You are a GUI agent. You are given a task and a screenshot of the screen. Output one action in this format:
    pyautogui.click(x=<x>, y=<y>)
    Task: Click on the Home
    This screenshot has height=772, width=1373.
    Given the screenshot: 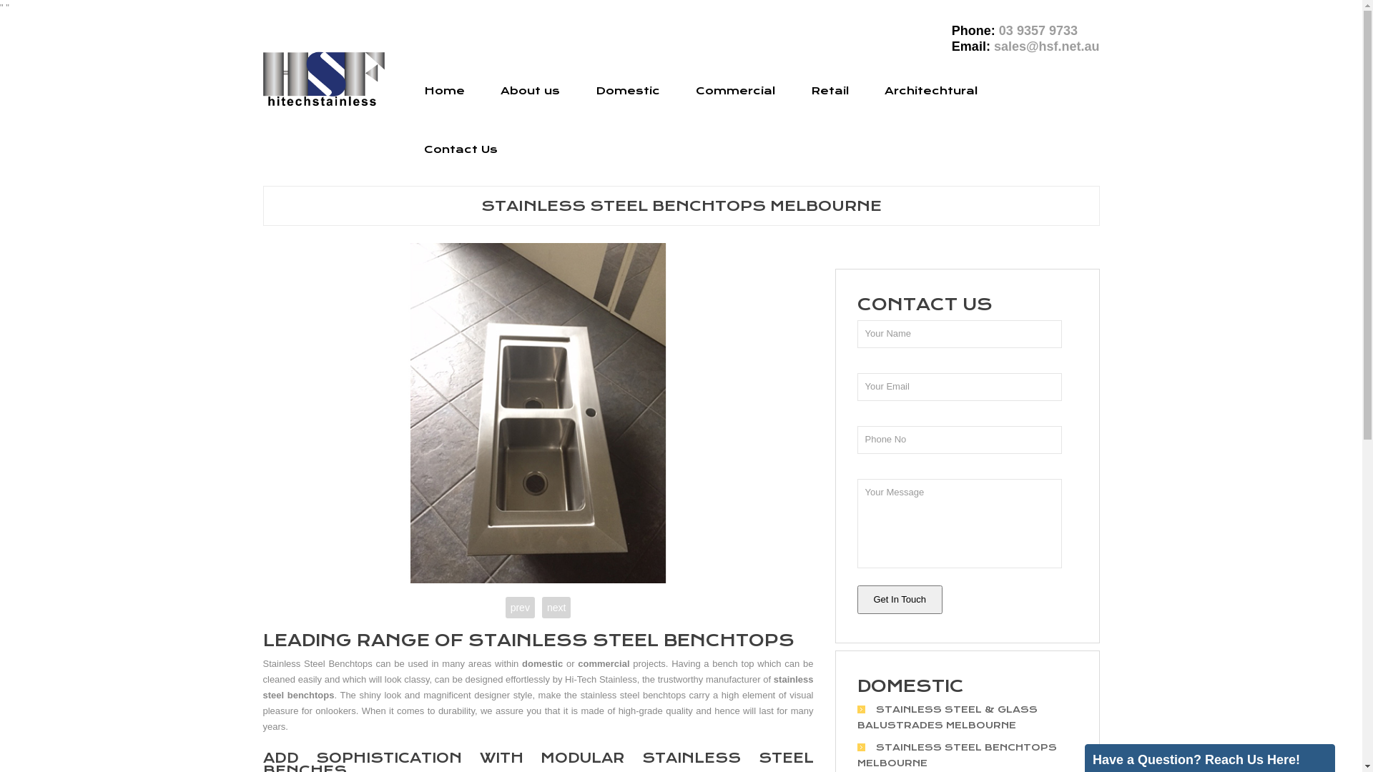 What is the action you would take?
    pyautogui.click(x=445, y=91)
    